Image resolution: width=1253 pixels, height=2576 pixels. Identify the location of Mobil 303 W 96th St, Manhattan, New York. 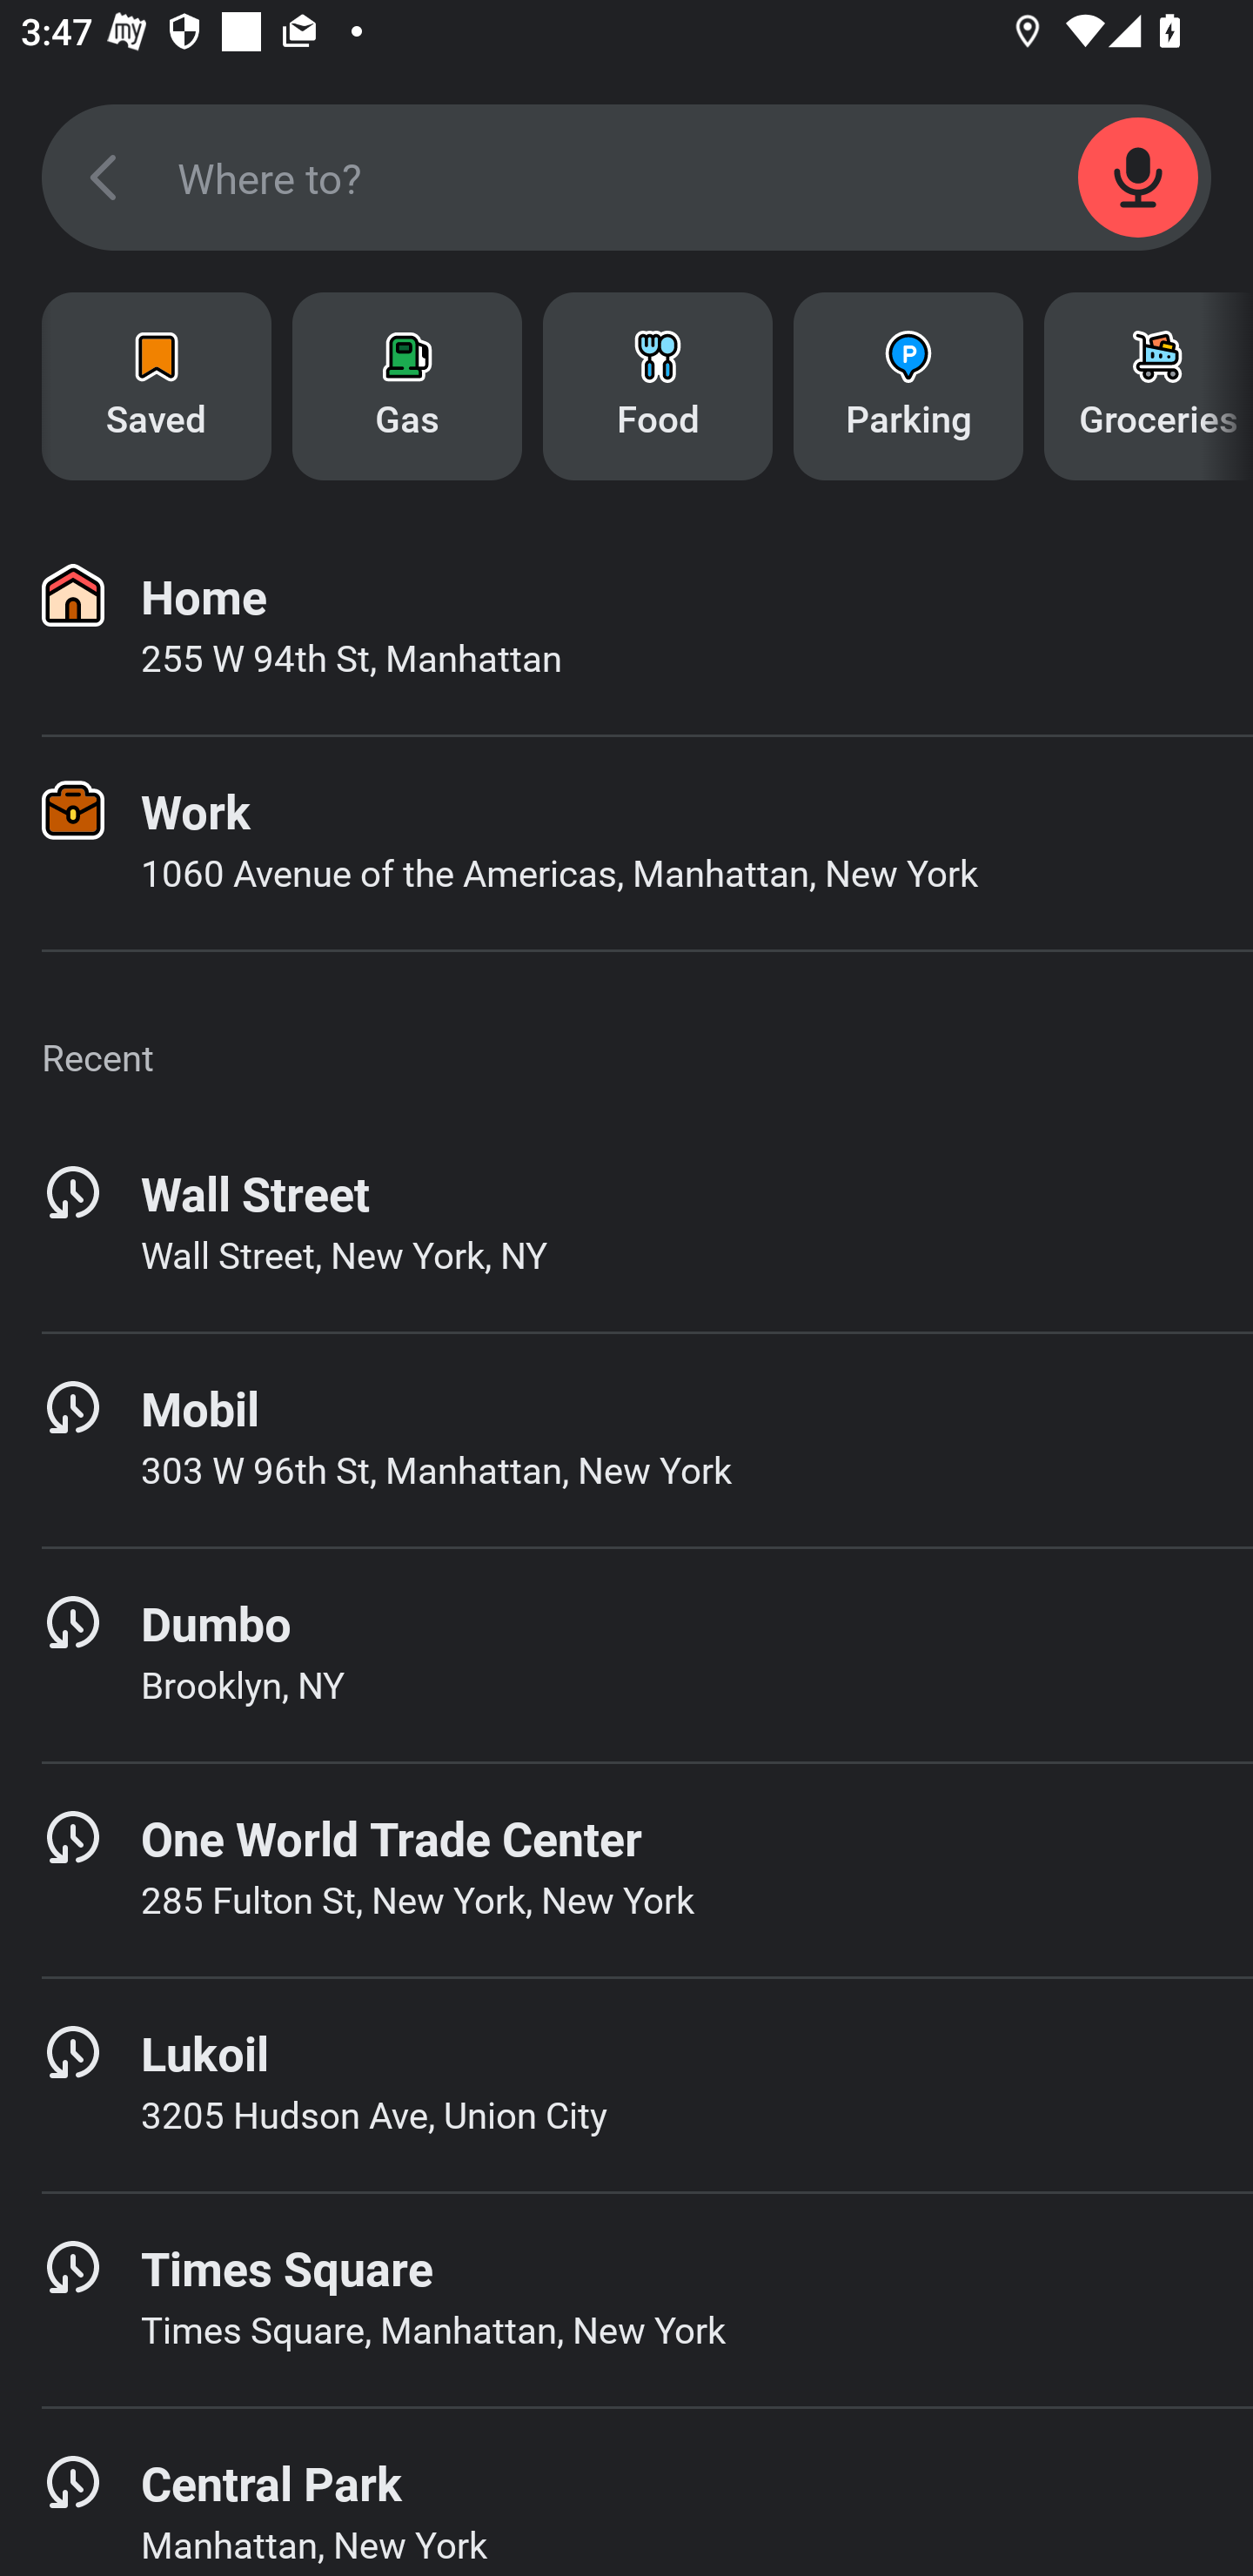
(626, 1439).